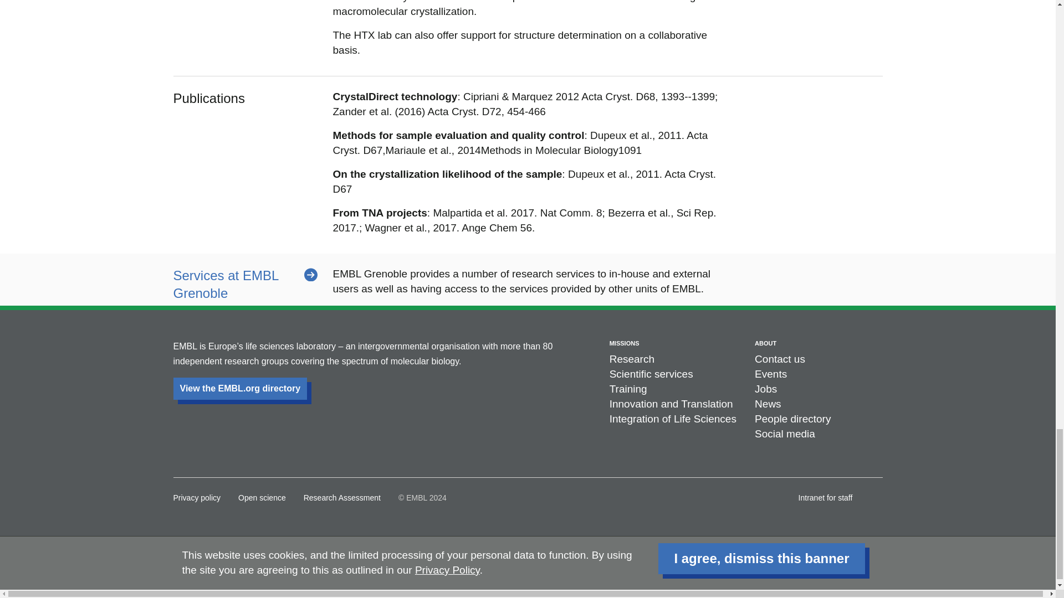 The image size is (1064, 598). Describe the element at coordinates (765, 343) in the screenshot. I see `ABOUT` at that location.